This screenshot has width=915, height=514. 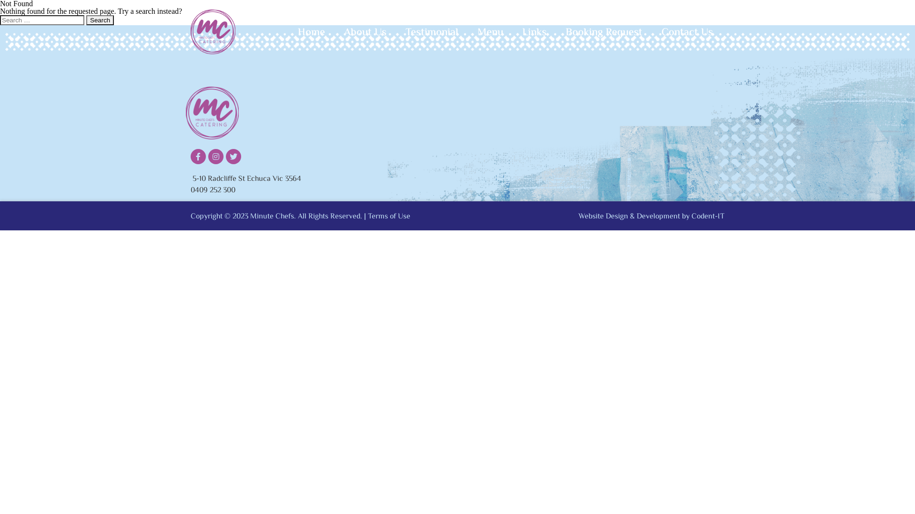 I want to click on Search, so click(x=100, y=20).